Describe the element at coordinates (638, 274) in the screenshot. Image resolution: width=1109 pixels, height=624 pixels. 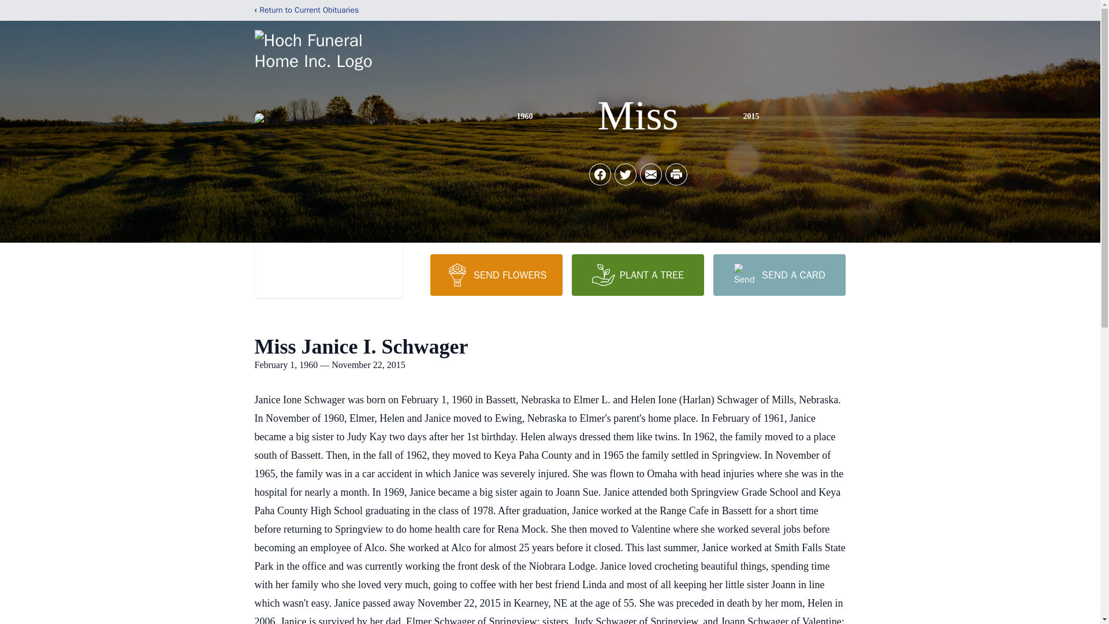
I see `PLANT A TREE` at that location.